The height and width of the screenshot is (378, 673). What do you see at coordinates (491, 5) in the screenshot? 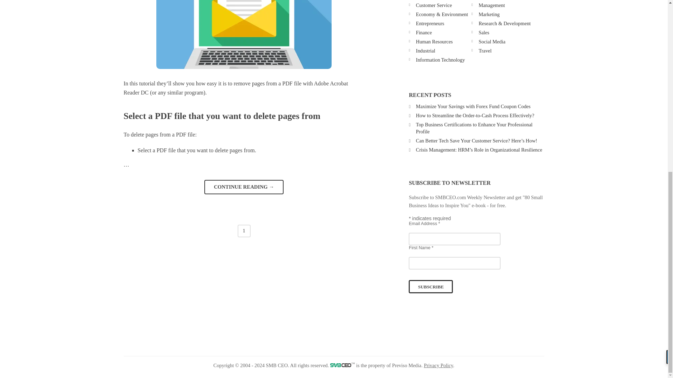
I see `Management` at bounding box center [491, 5].